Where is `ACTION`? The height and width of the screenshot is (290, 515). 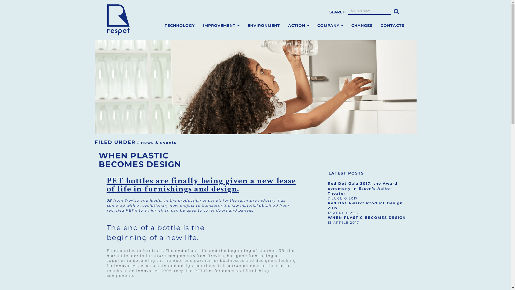
ACTION is located at coordinates (298, 26).